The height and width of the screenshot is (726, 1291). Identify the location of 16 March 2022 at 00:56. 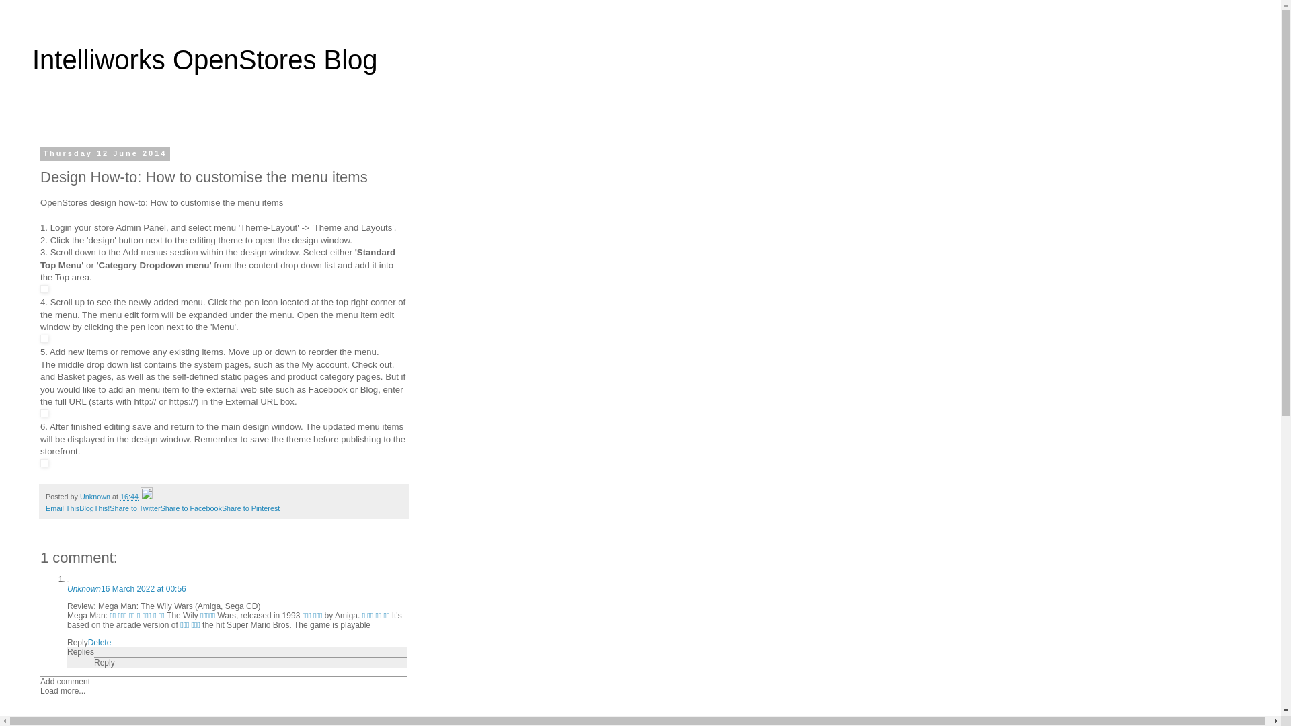
(144, 589).